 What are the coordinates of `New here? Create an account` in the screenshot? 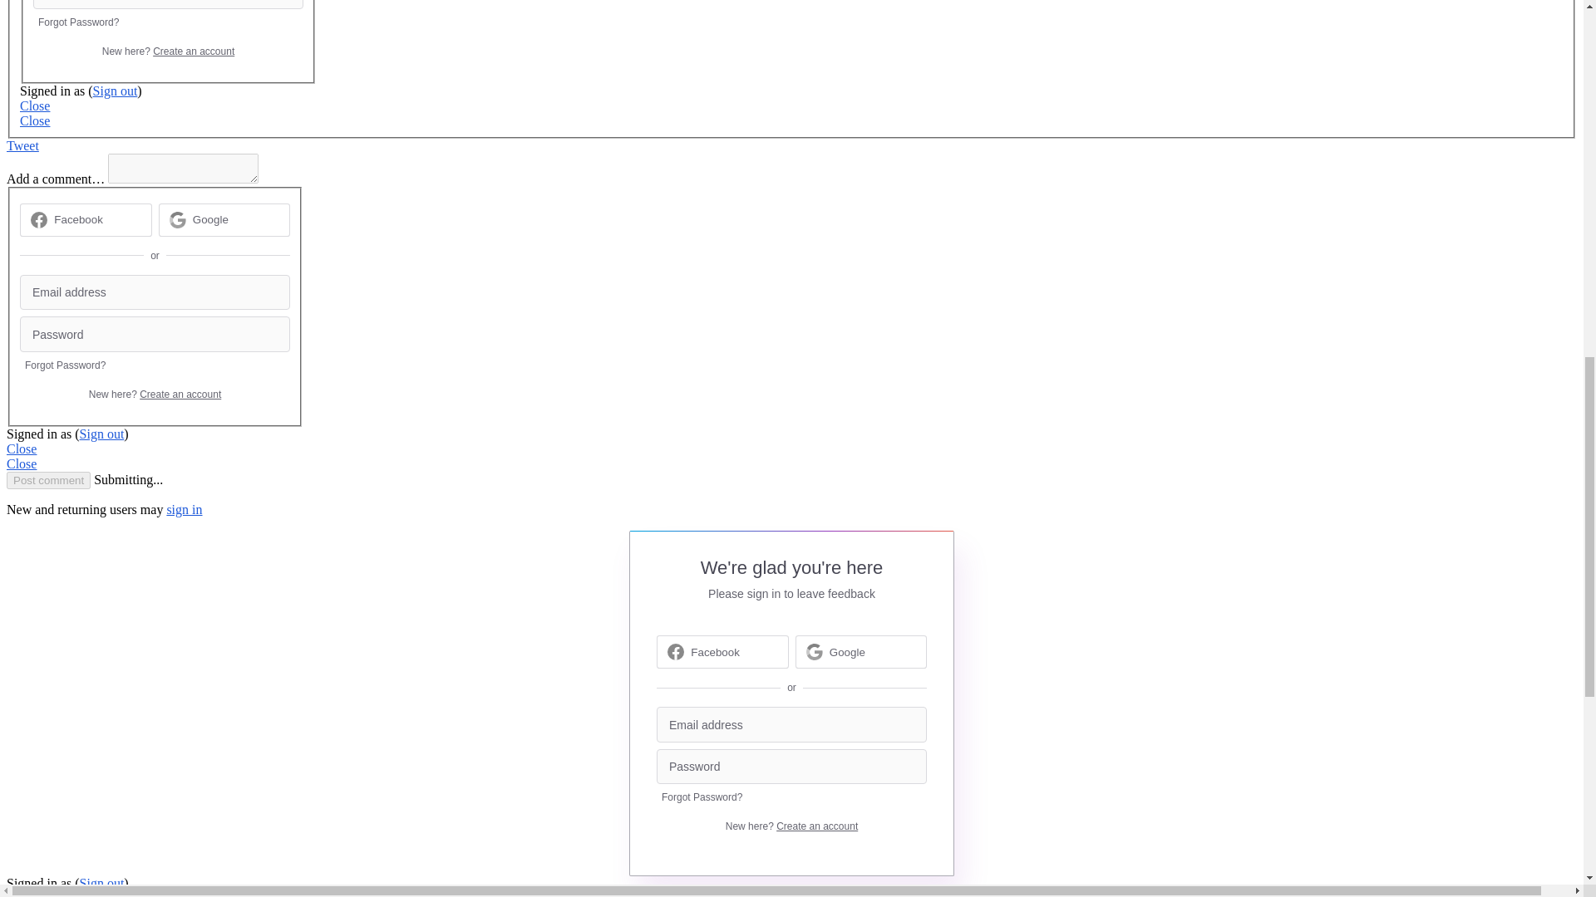 It's located at (155, 394).